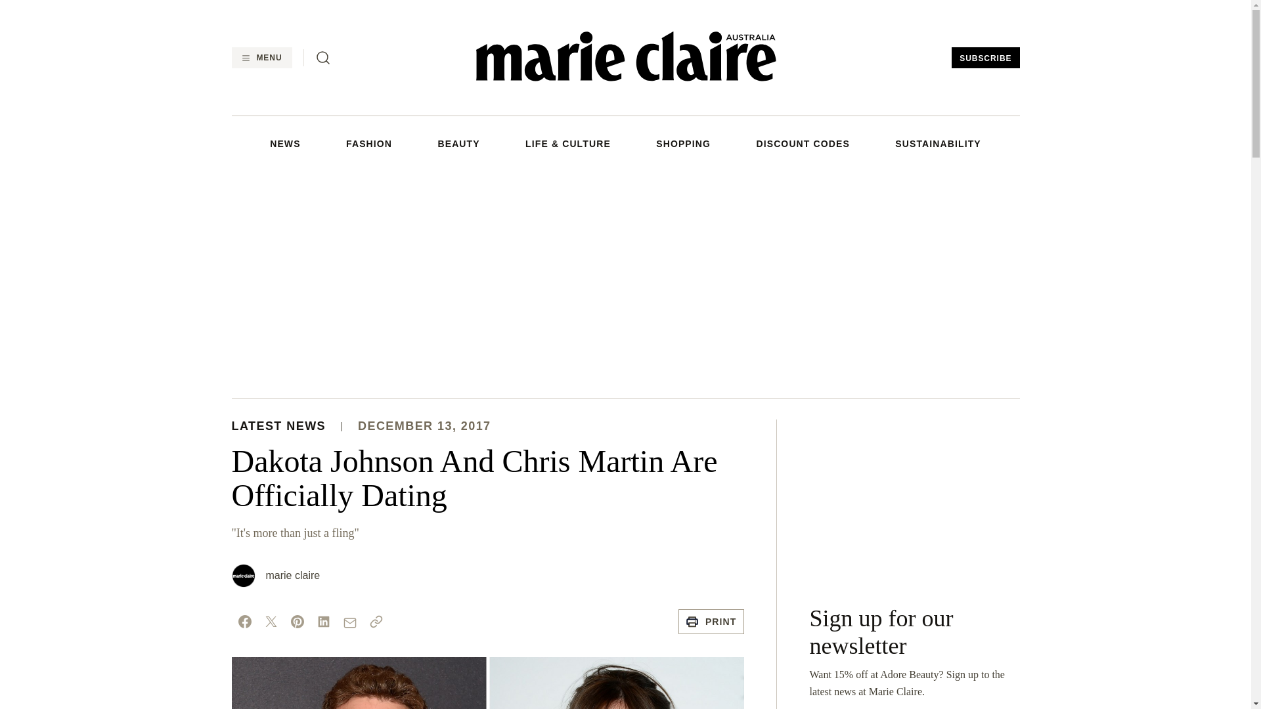 The height and width of the screenshot is (709, 1261). Describe the element at coordinates (284, 143) in the screenshot. I see `NEWS` at that location.